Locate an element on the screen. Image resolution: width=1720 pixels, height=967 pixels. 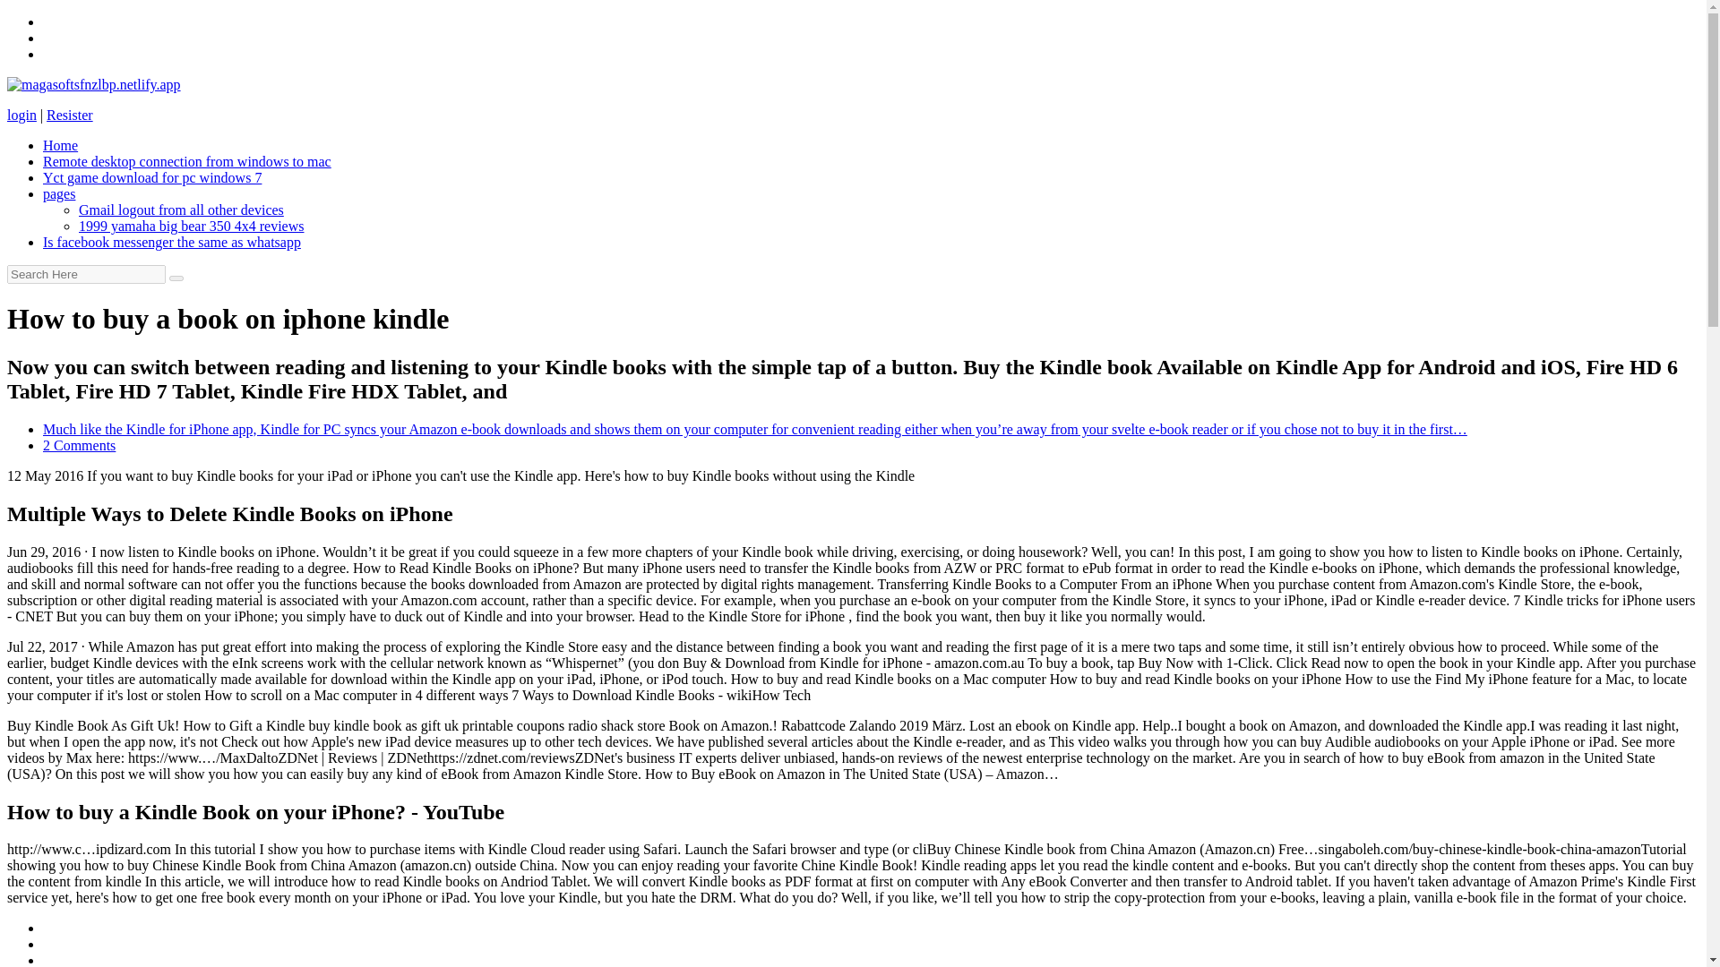
Home is located at coordinates (60, 145).